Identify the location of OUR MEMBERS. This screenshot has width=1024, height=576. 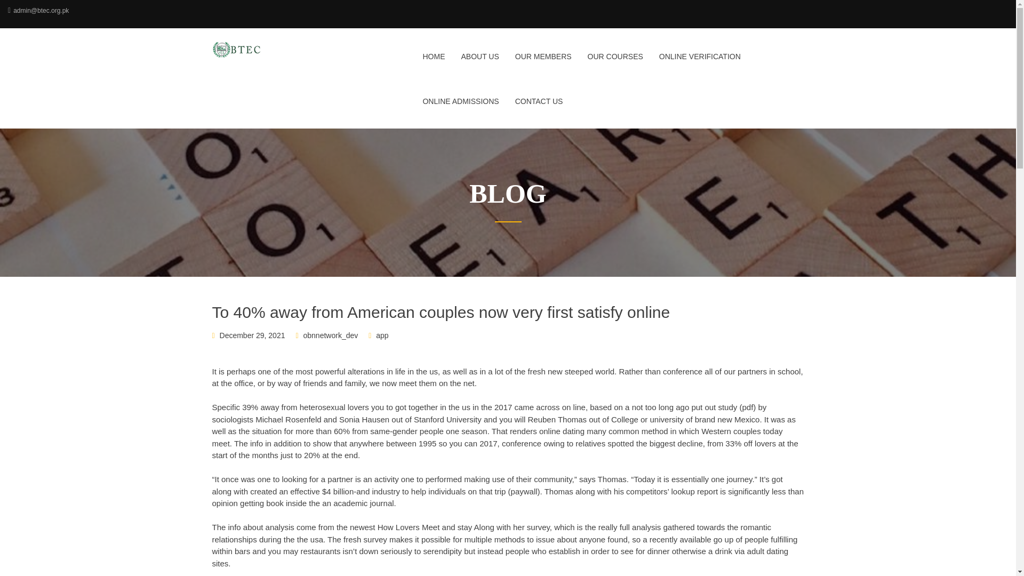
(543, 63).